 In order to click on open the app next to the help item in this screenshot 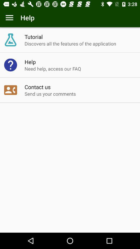, I will do `click(9, 18)`.